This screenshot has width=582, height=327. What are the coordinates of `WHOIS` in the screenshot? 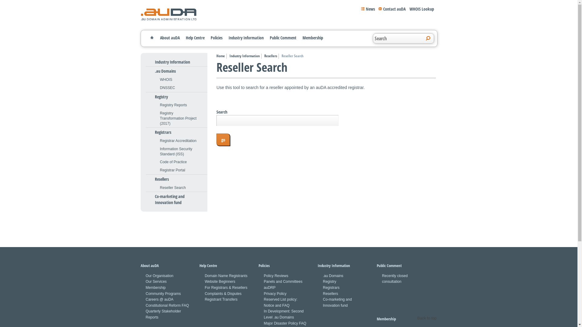 It's located at (166, 80).